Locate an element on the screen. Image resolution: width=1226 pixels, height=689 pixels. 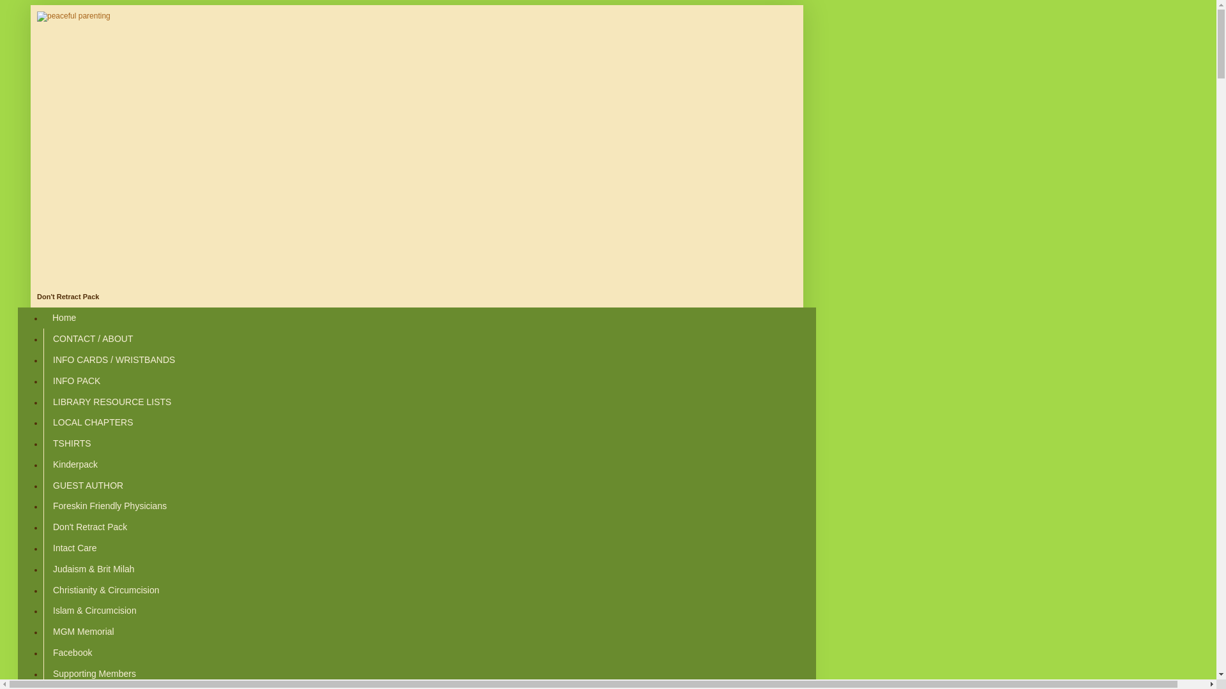
TSHIRTS is located at coordinates (72, 443).